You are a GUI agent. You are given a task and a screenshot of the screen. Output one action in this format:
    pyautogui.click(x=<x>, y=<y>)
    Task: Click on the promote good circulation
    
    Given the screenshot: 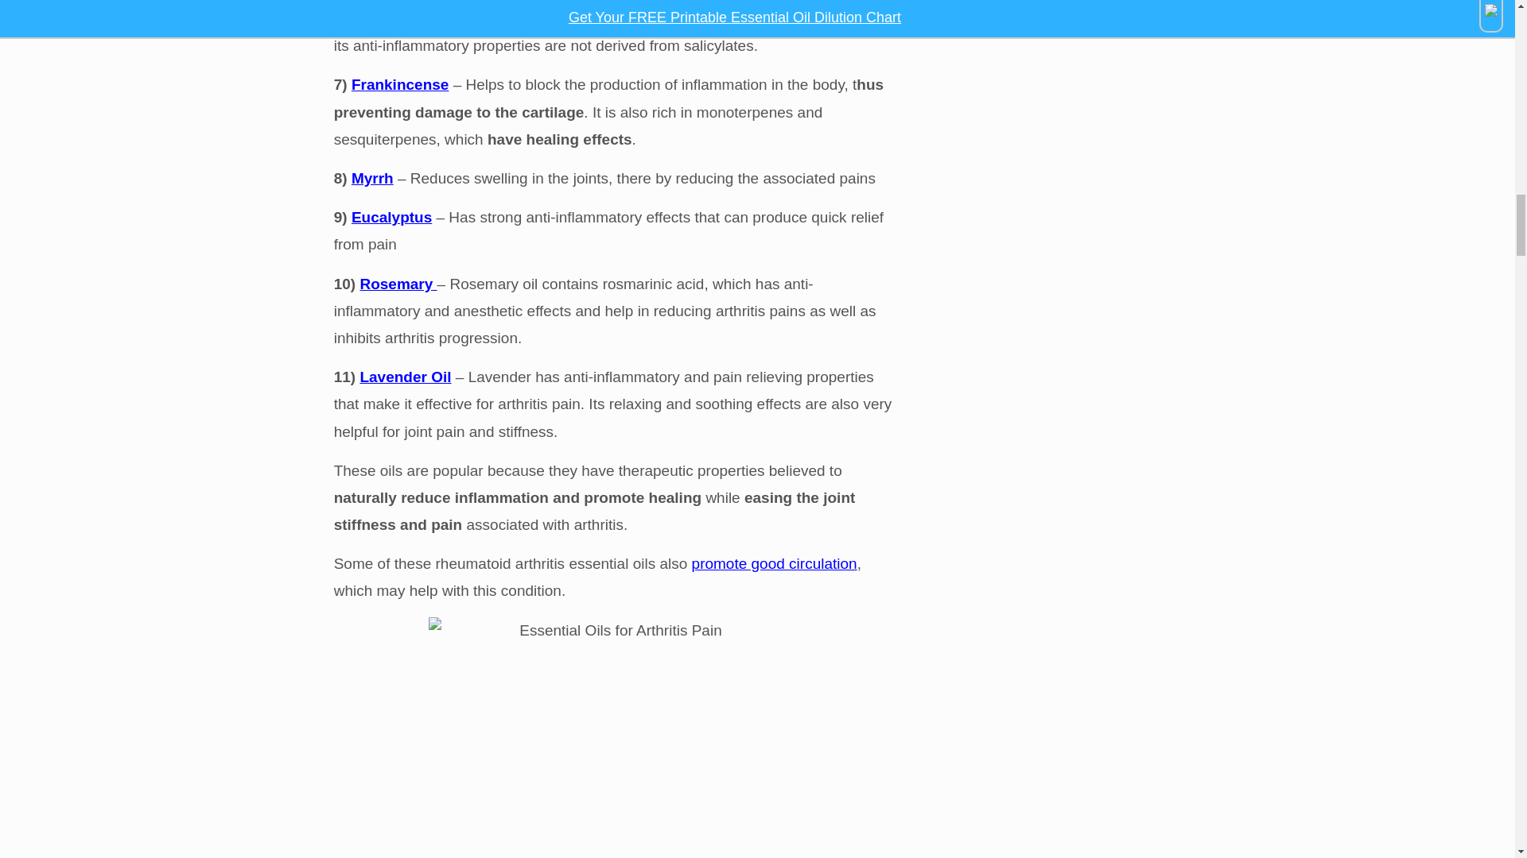 What is the action you would take?
    pyautogui.click(x=774, y=563)
    